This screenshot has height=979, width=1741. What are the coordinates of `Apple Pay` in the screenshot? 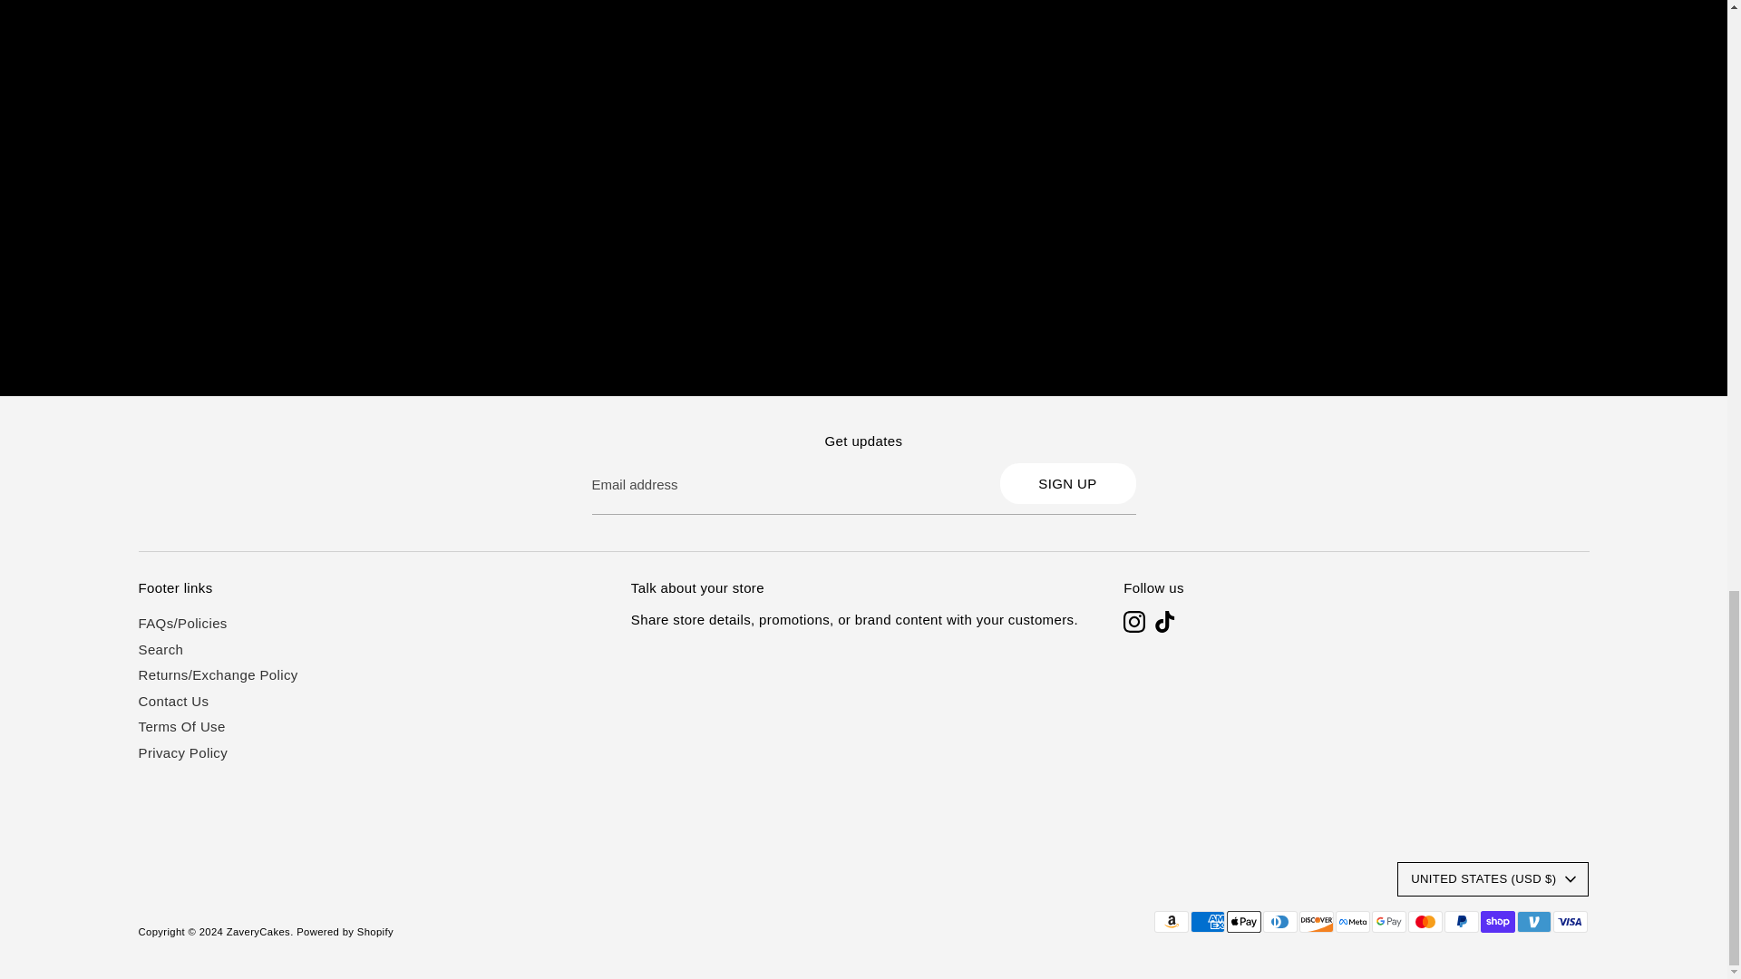 It's located at (1242, 922).